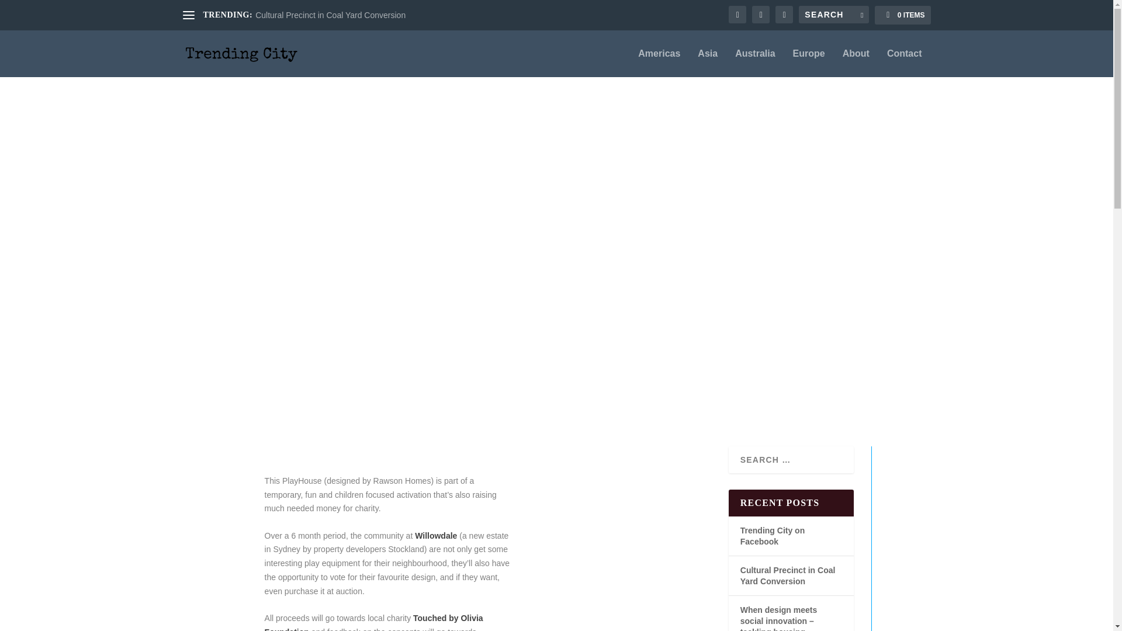  Describe the element at coordinates (557, 285) in the screenshot. I see `Residential` at that location.